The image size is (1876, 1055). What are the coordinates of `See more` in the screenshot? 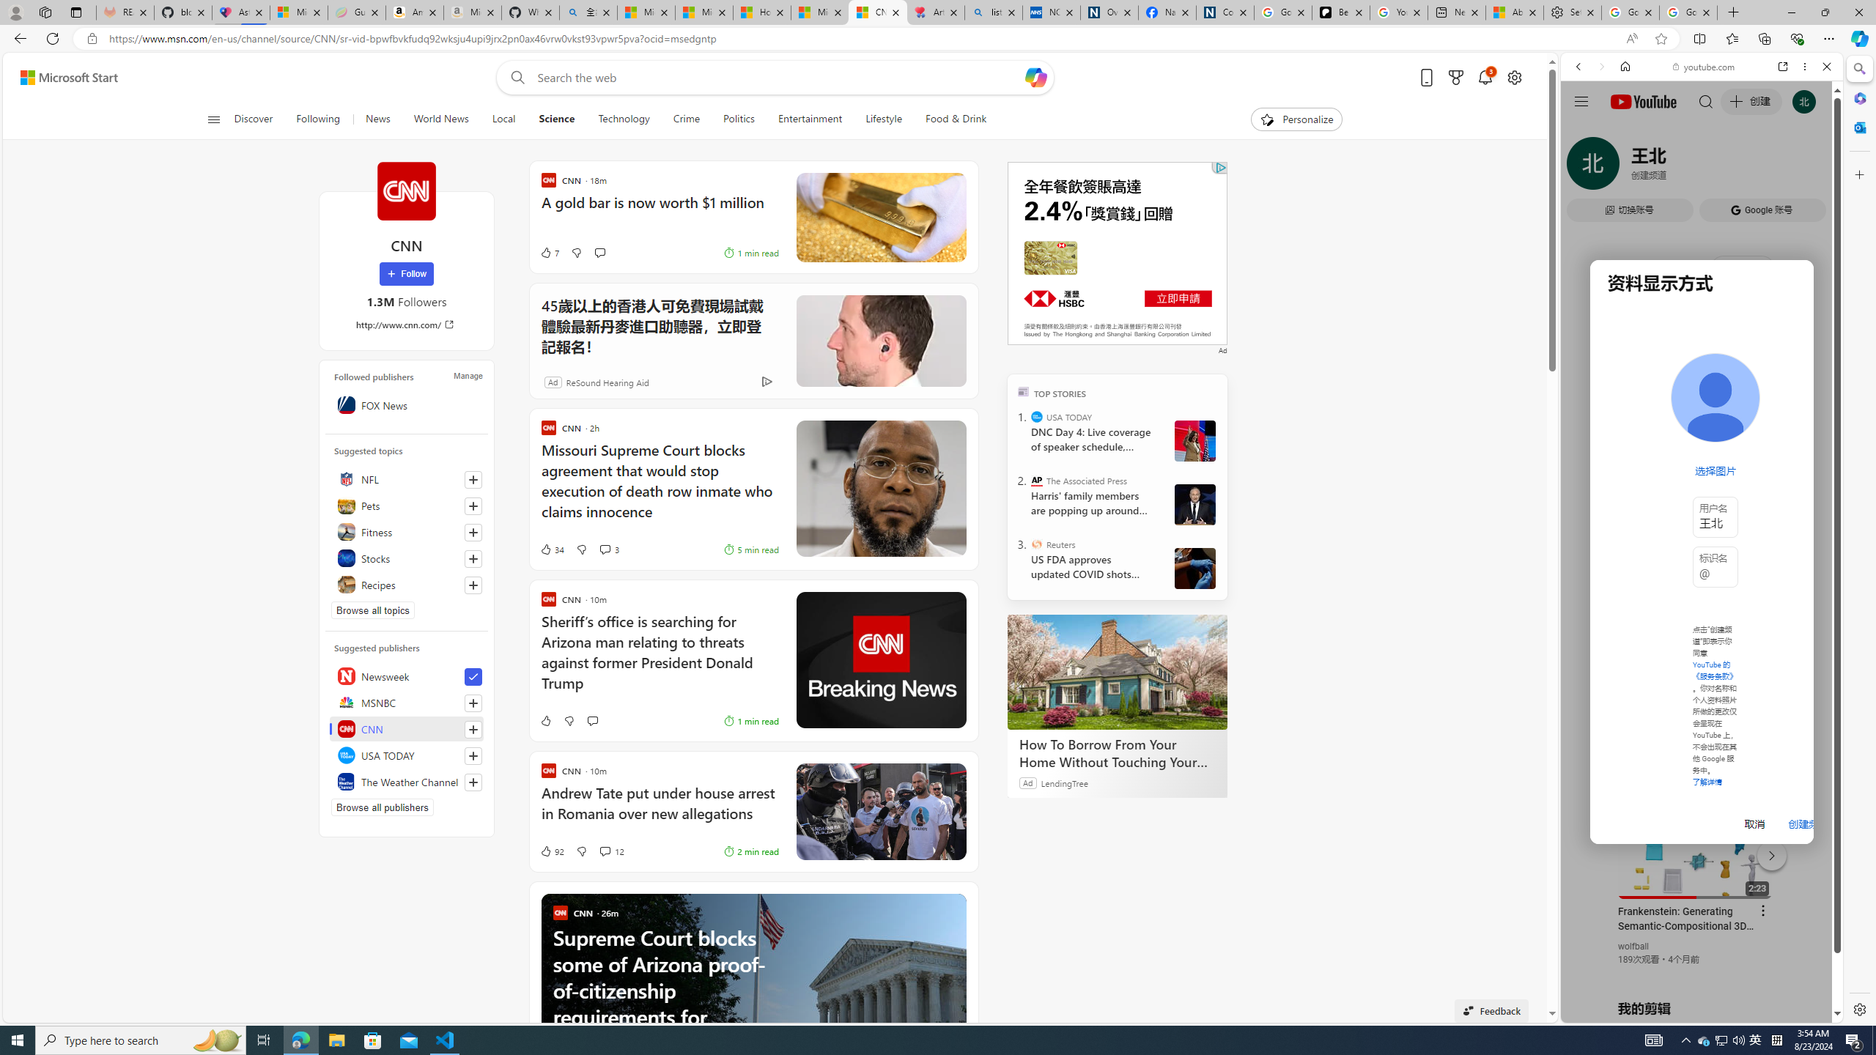 It's located at (956, 904).